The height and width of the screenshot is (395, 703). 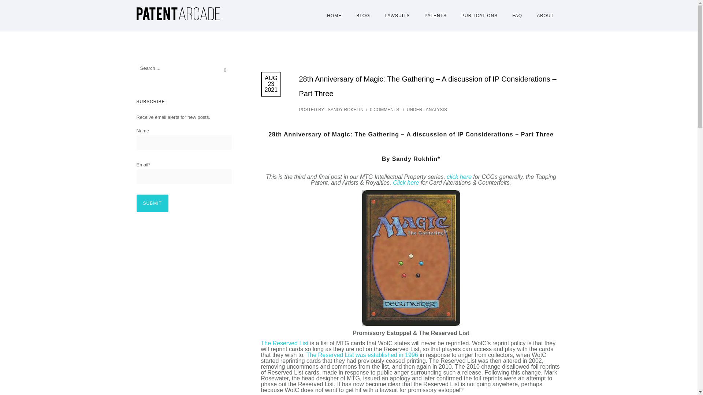 What do you see at coordinates (334, 15) in the screenshot?
I see `HOME` at bounding box center [334, 15].